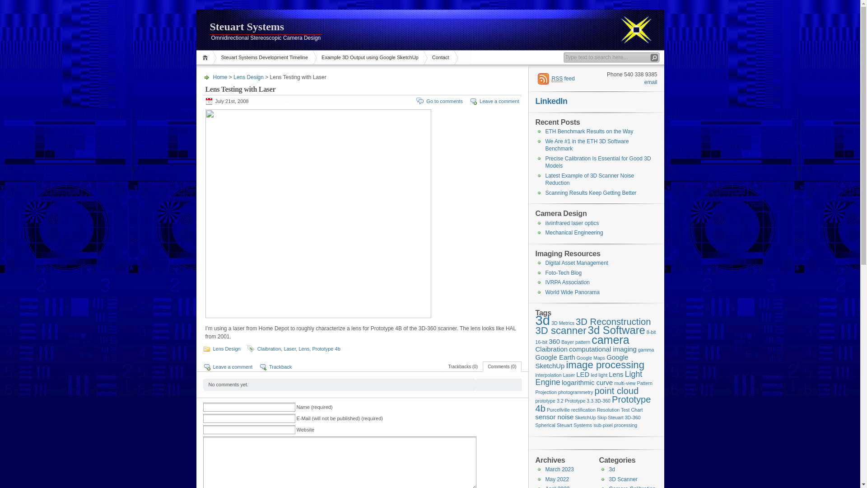 The width and height of the screenshot is (867, 488). Describe the element at coordinates (651, 332) in the screenshot. I see `8-bit` at that location.